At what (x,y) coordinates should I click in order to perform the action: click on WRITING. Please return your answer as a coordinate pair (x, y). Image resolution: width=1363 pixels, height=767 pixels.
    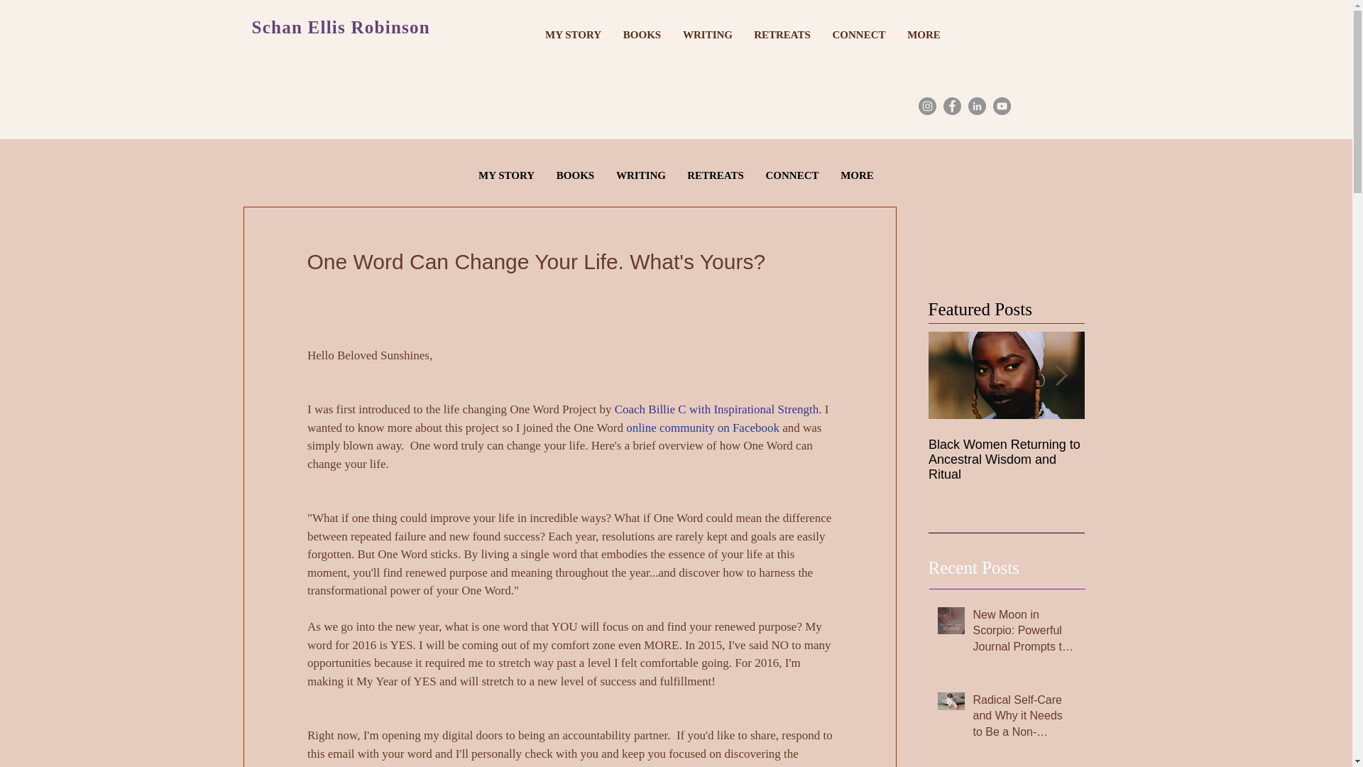
    Looking at the image, I should click on (640, 175).